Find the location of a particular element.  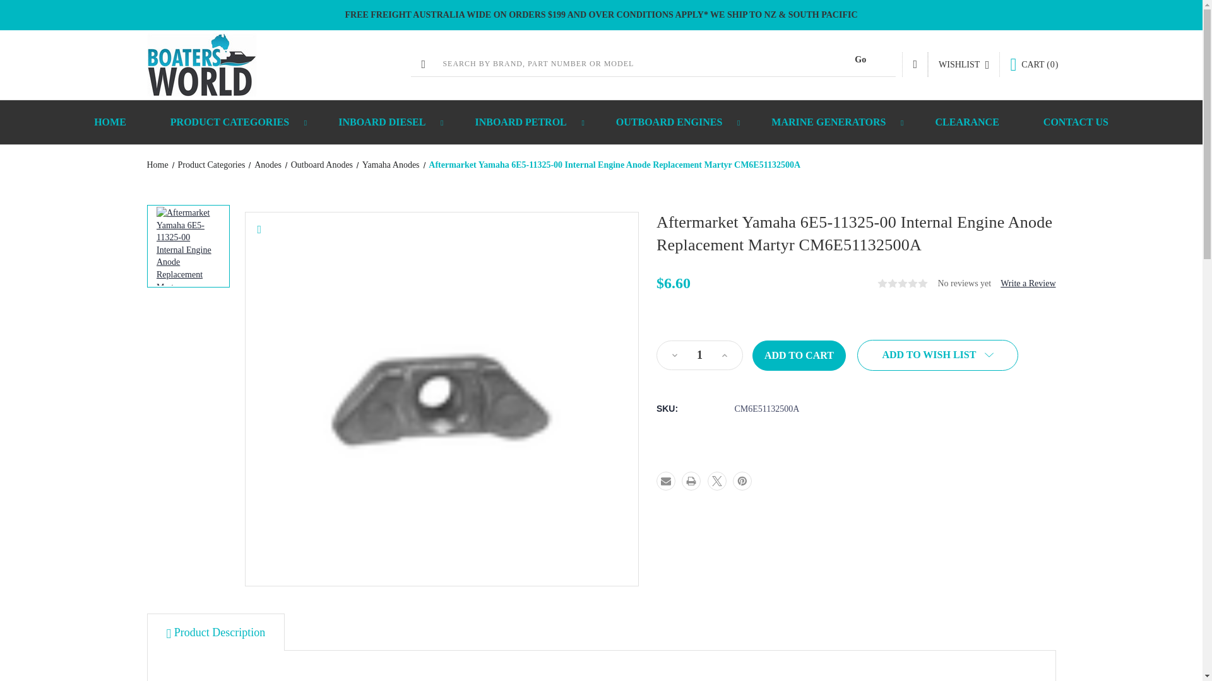

Boaters World is located at coordinates (201, 64).